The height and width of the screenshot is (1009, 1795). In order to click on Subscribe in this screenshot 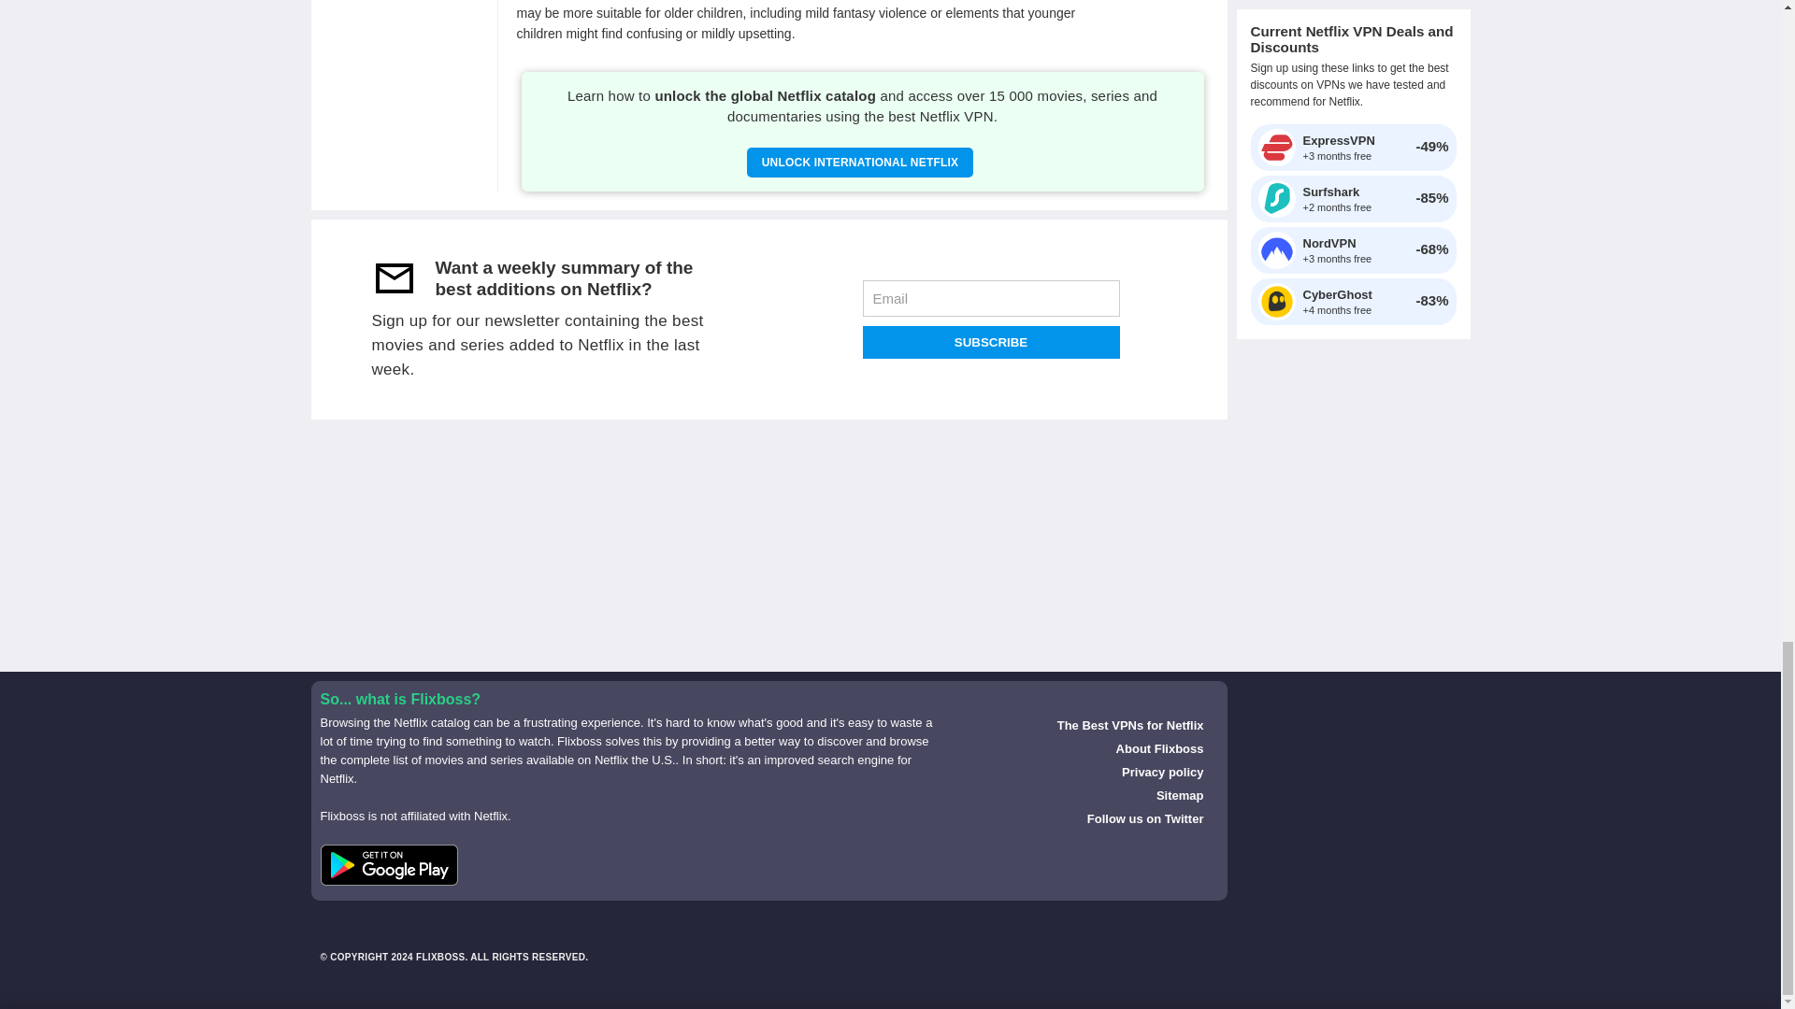, I will do `click(989, 342)`.